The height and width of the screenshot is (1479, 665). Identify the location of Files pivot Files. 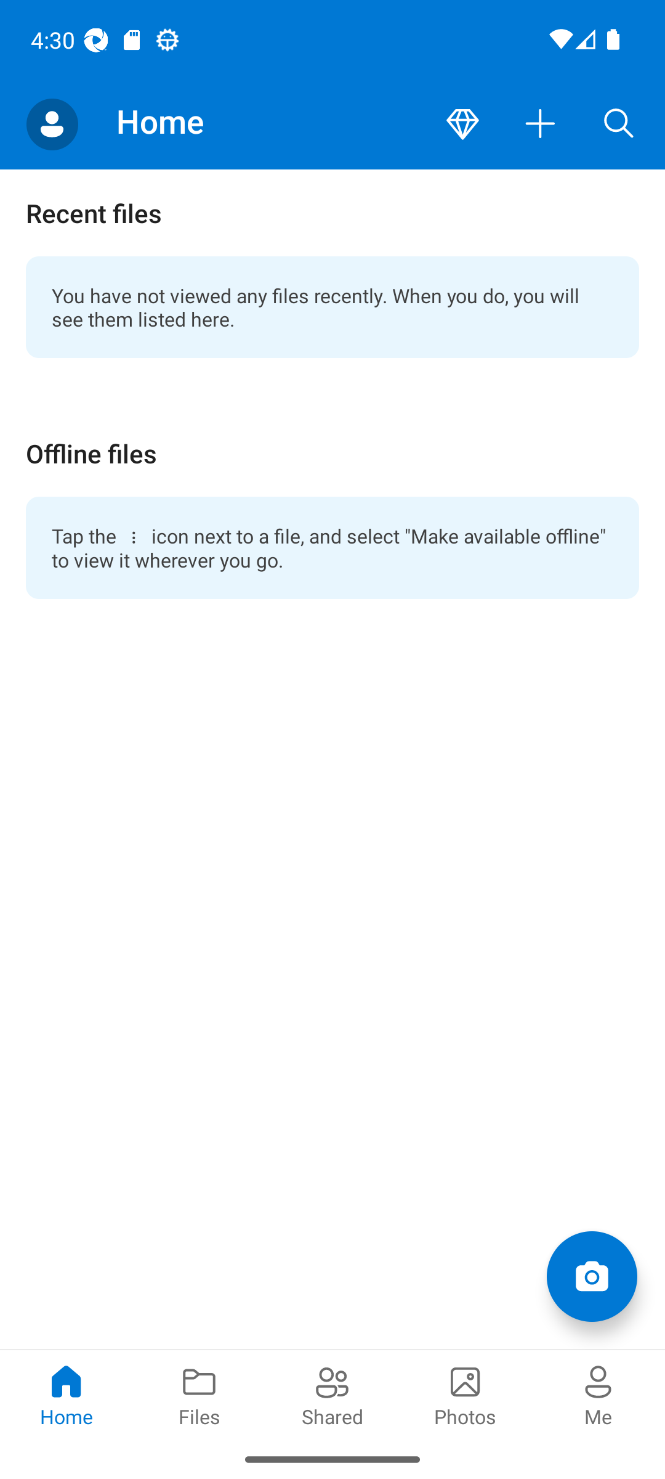
(199, 1394).